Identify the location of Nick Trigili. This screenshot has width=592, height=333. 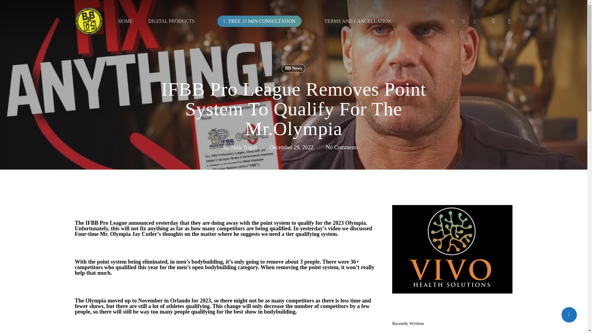
(244, 147).